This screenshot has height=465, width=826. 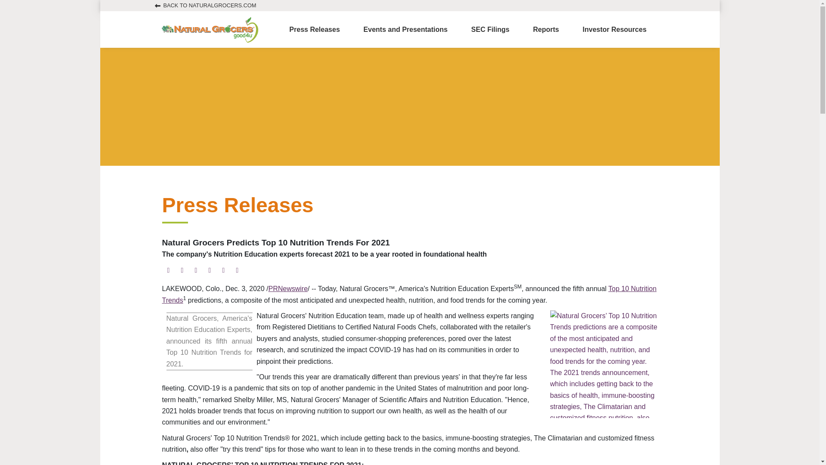 I want to click on Open a printable version of this page, so click(x=168, y=270).